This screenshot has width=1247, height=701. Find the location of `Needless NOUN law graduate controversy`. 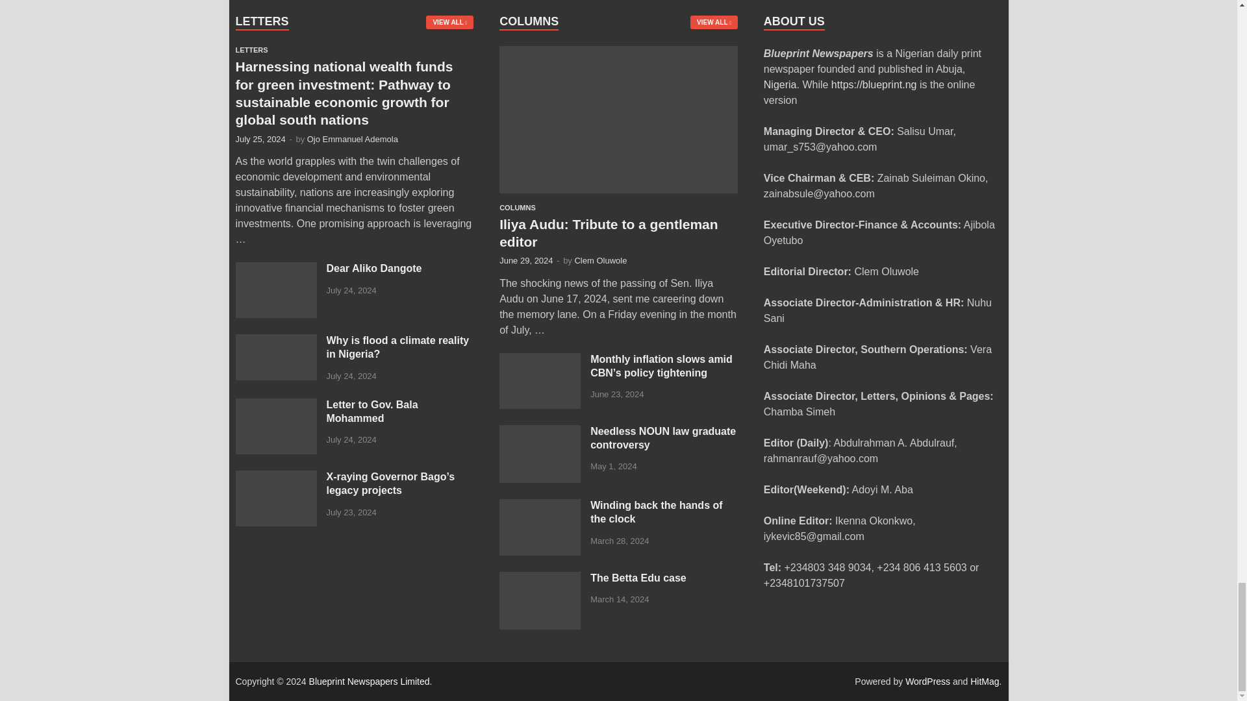

Needless NOUN law graduate controversy is located at coordinates (540, 432).